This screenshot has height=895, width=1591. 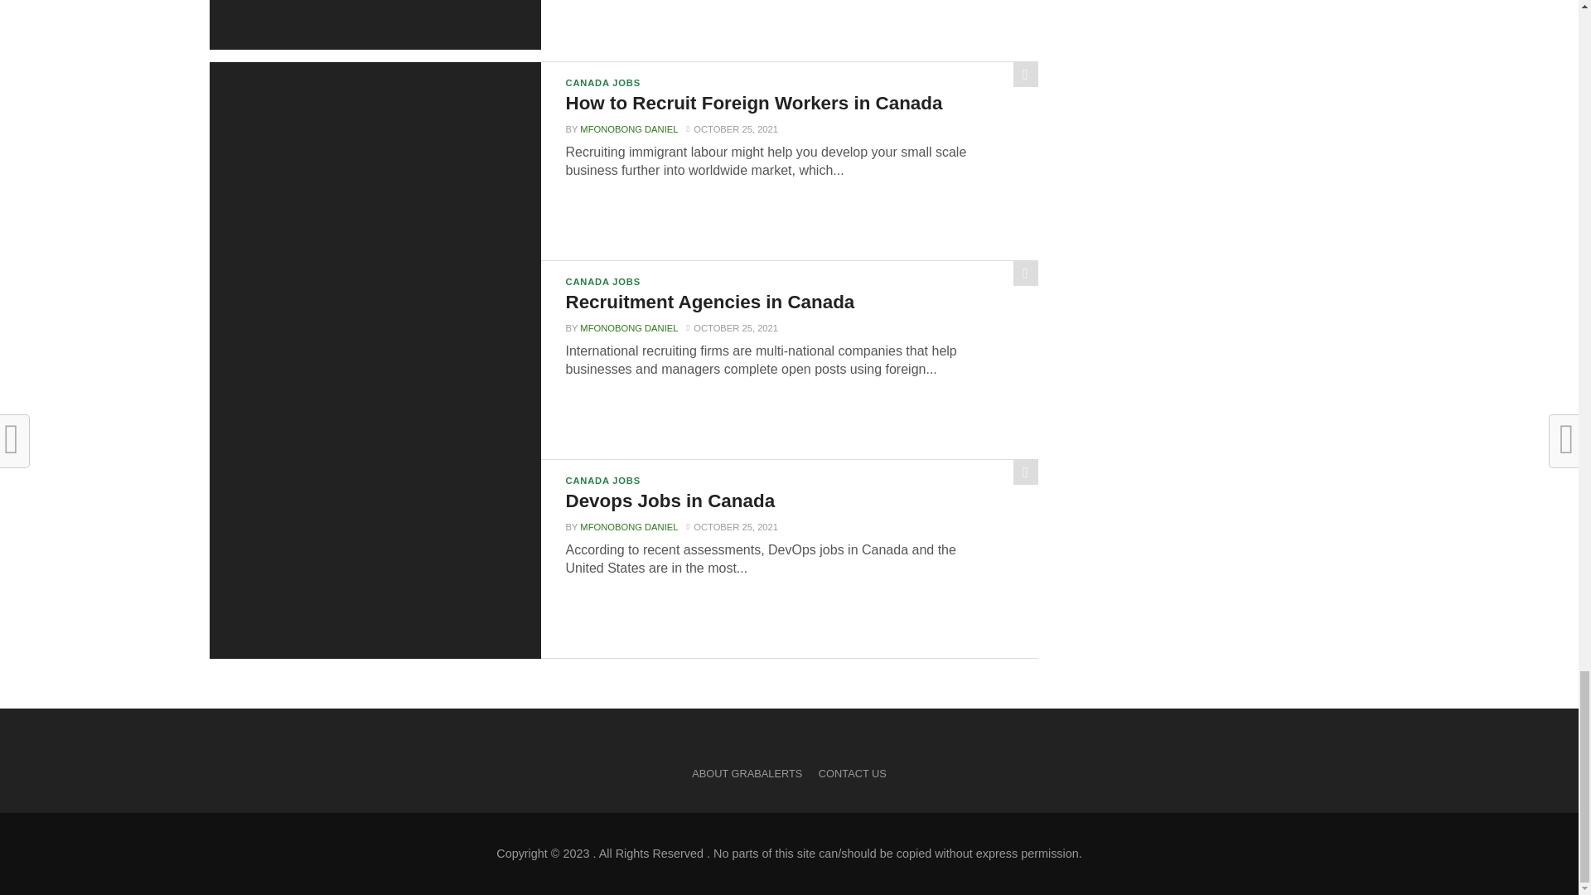 What do you see at coordinates (628, 129) in the screenshot?
I see `MFONOBONG DANIEL` at bounding box center [628, 129].